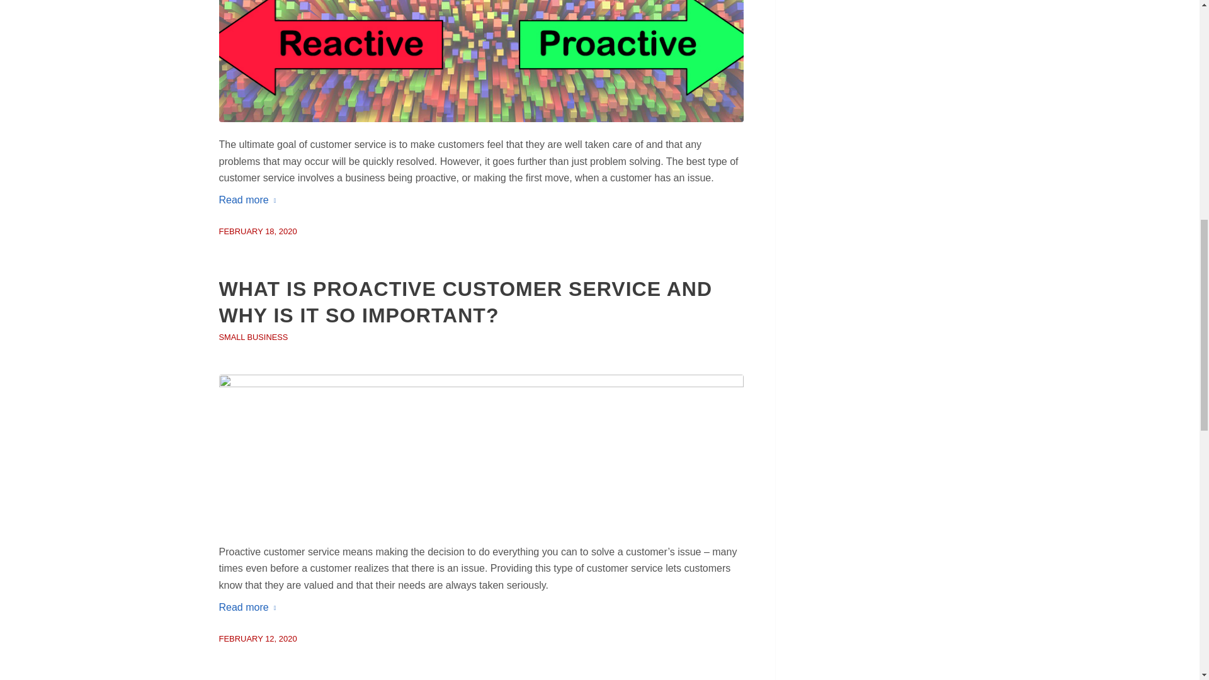 The width and height of the screenshot is (1209, 680). What do you see at coordinates (481, 452) in the screenshot?
I see `fivestars` at bounding box center [481, 452].